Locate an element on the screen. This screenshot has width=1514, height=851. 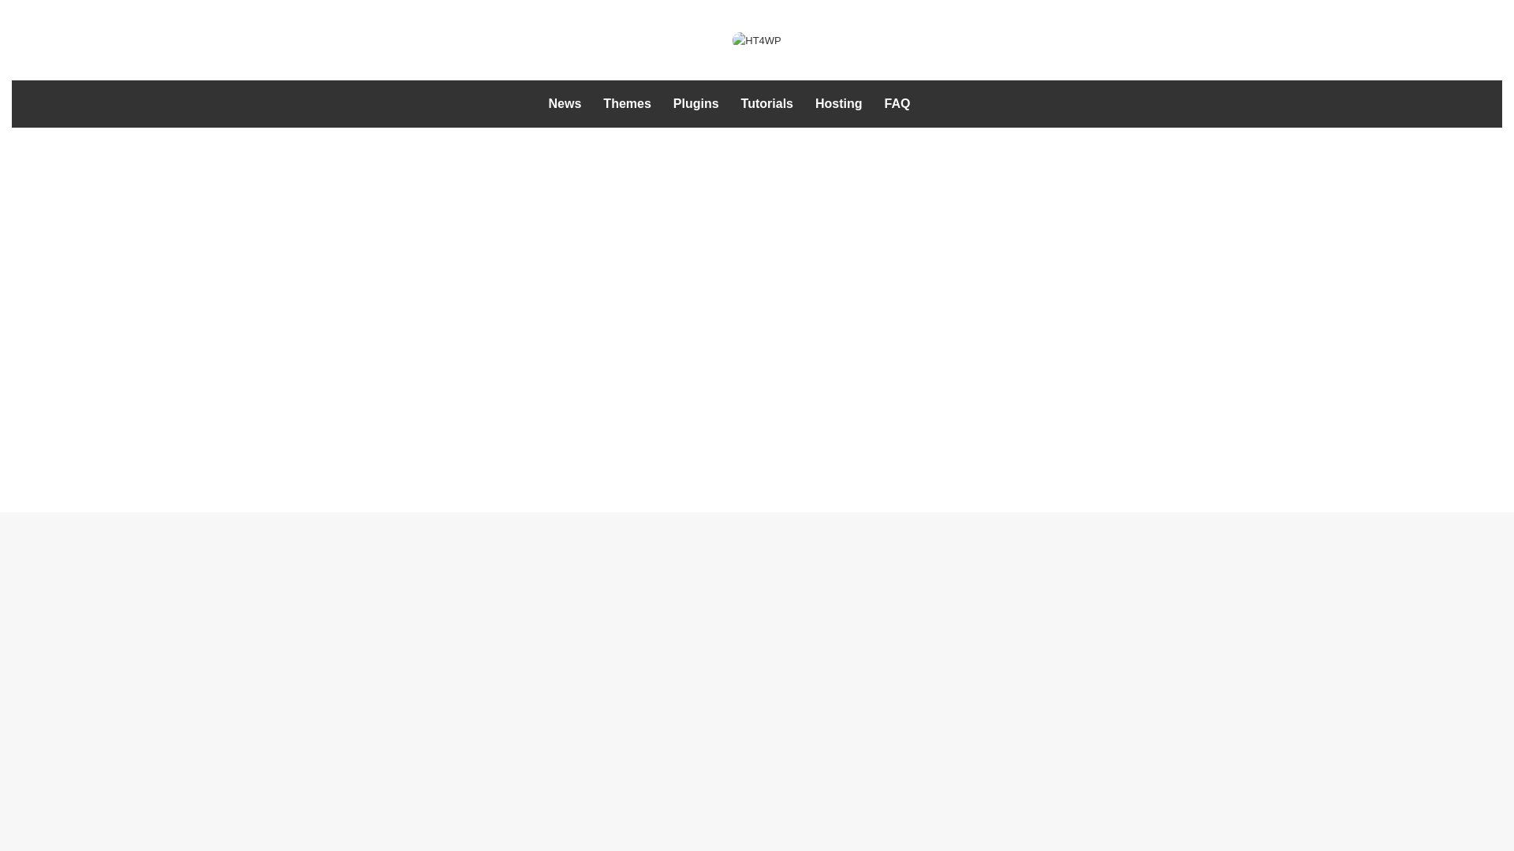
Tutorials is located at coordinates (766, 104).